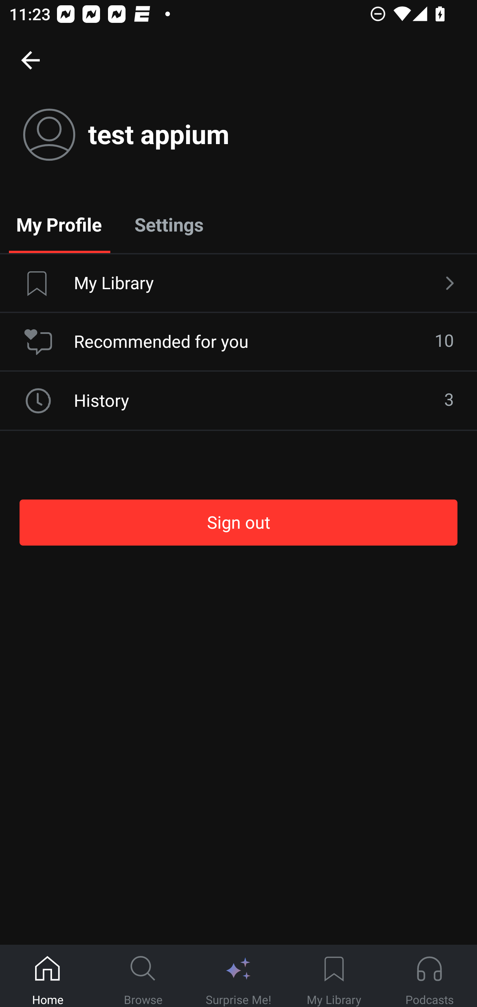  Describe the element at coordinates (238, 522) in the screenshot. I see `Sign out` at that location.